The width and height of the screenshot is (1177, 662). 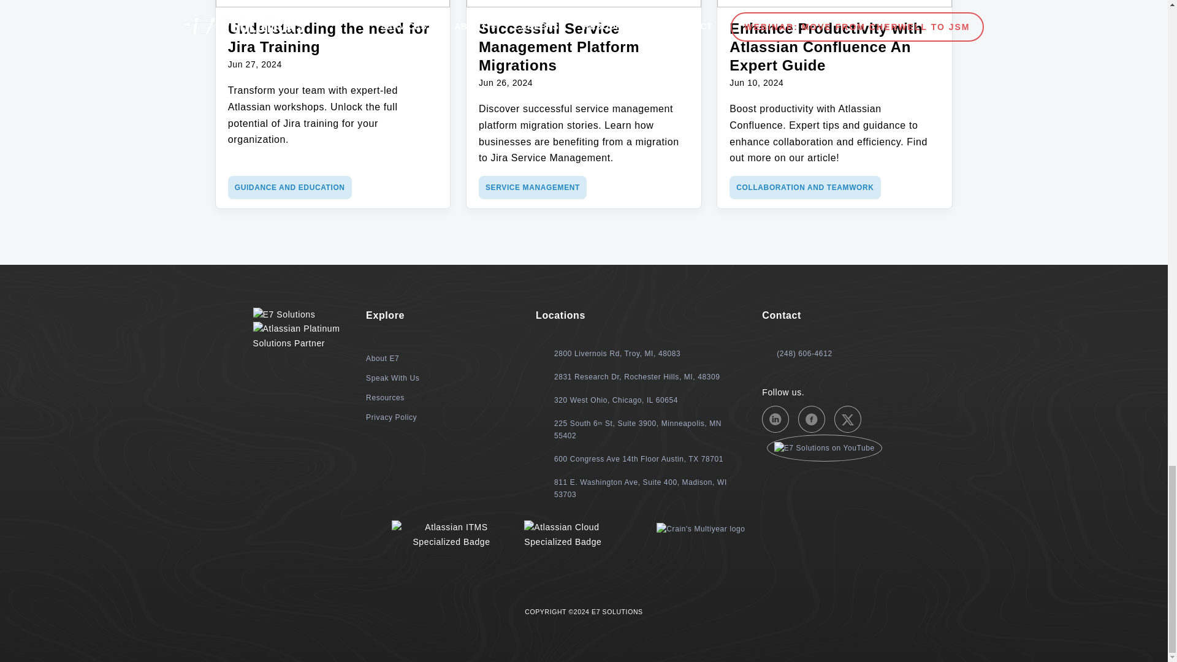 I want to click on E7 Solutions on YouTube, so click(x=824, y=447).